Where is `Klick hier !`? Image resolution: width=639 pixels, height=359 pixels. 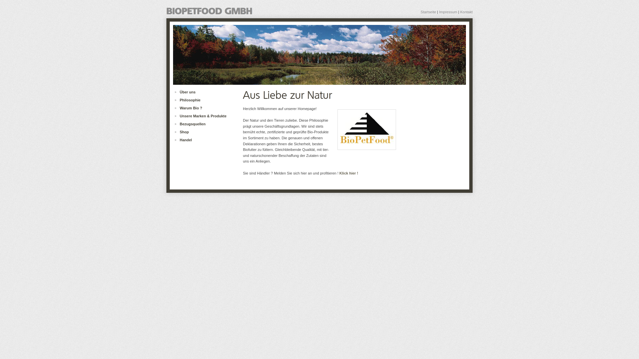 Klick hier ! is located at coordinates (349, 173).